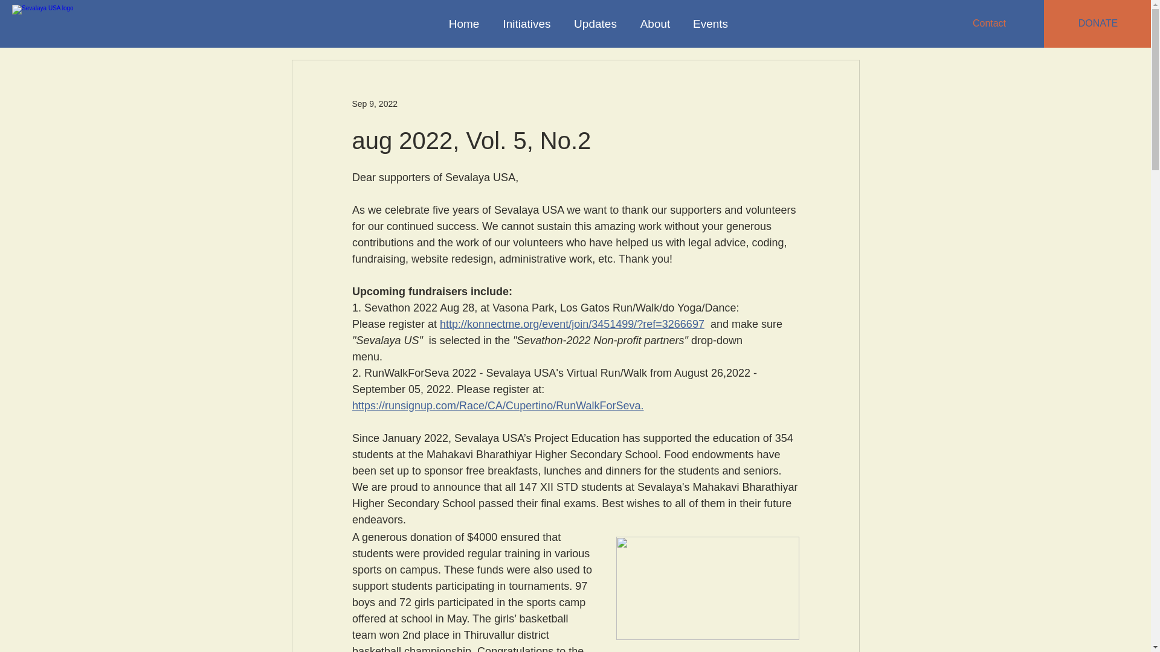  What do you see at coordinates (988, 24) in the screenshot?
I see `Contact` at bounding box center [988, 24].